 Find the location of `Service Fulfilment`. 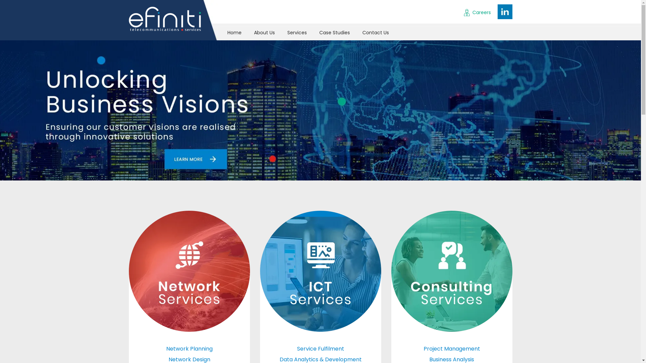

Service Fulfilment is located at coordinates (320, 349).